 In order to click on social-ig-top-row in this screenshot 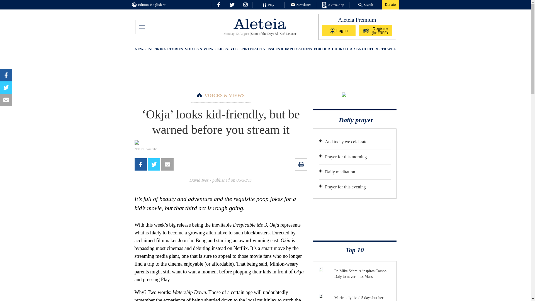, I will do `click(245, 4)`.